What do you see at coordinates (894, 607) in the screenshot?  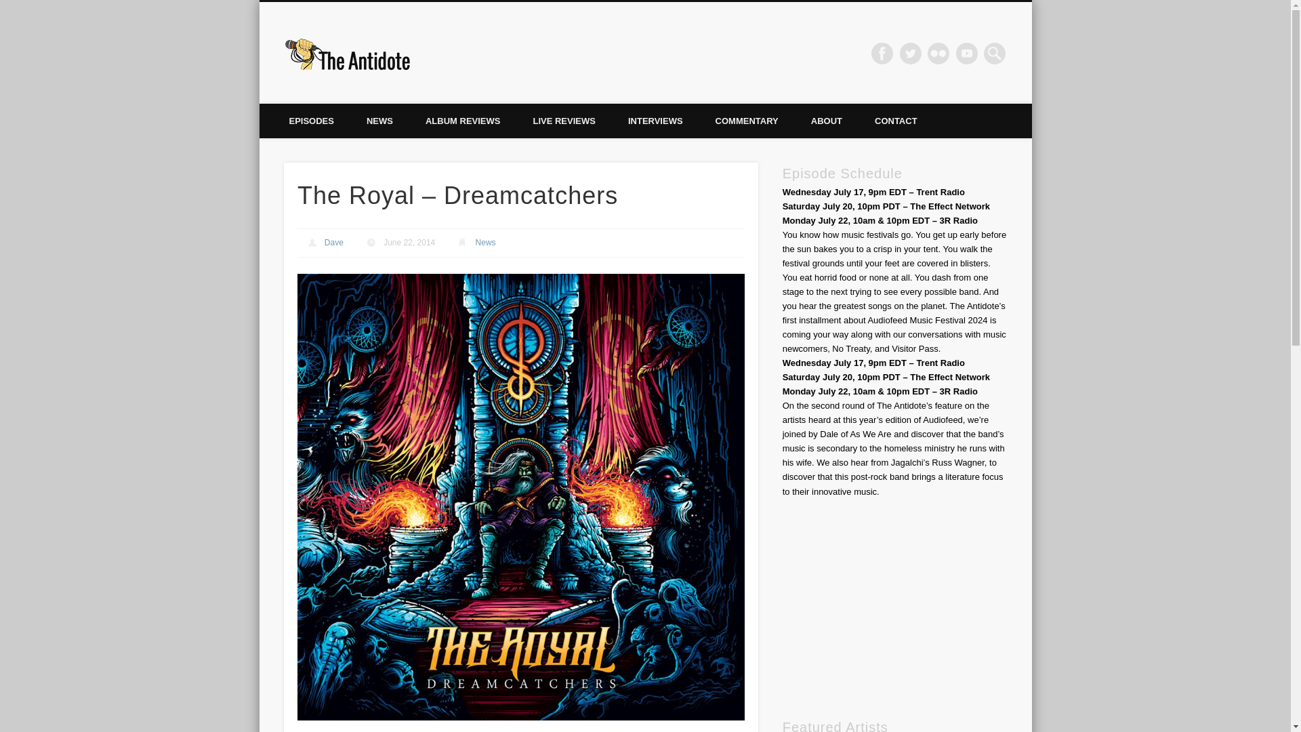 I see `Advertisement` at bounding box center [894, 607].